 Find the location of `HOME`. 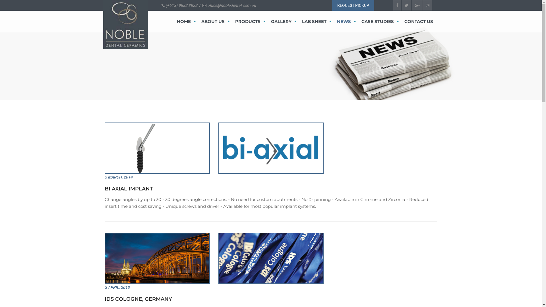

HOME is located at coordinates (186, 22).